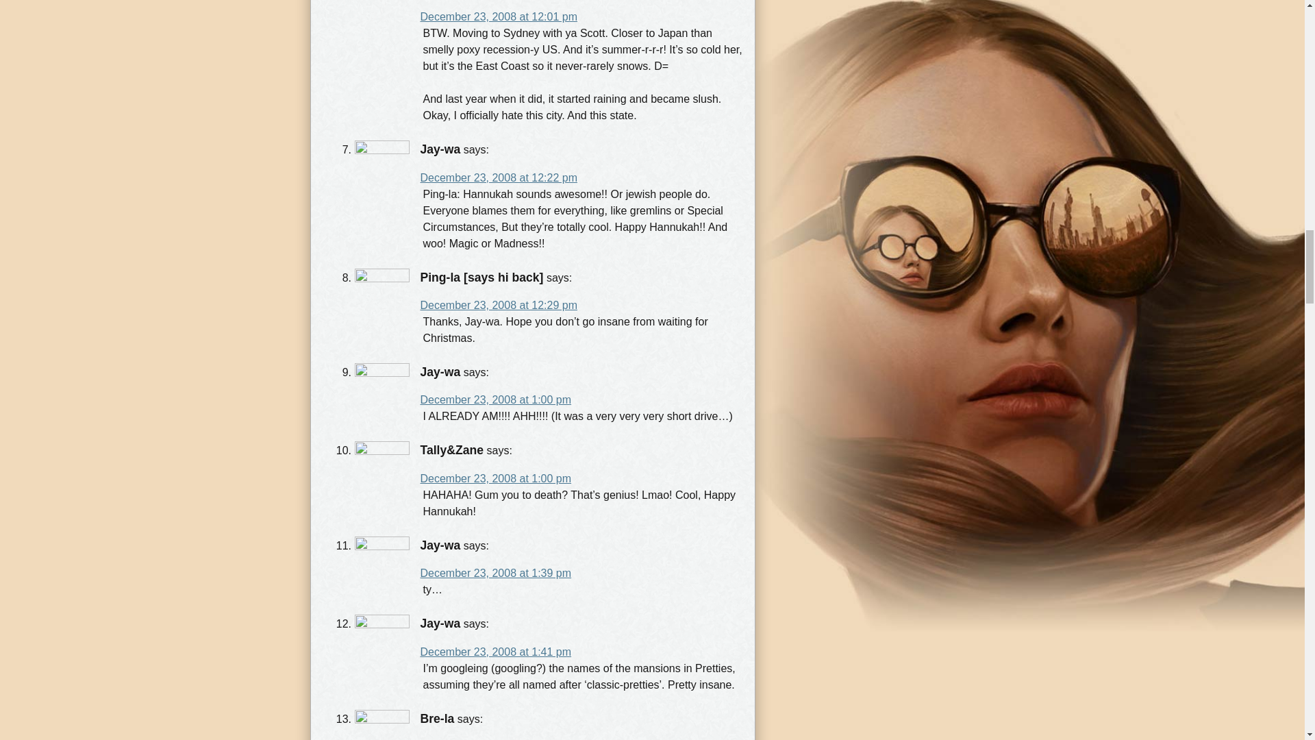 This screenshot has width=1315, height=740. What do you see at coordinates (496, 573) in the screenshot?
I see `December 23, 2008 at 1:39 pm` at bounding box center [496, 573].